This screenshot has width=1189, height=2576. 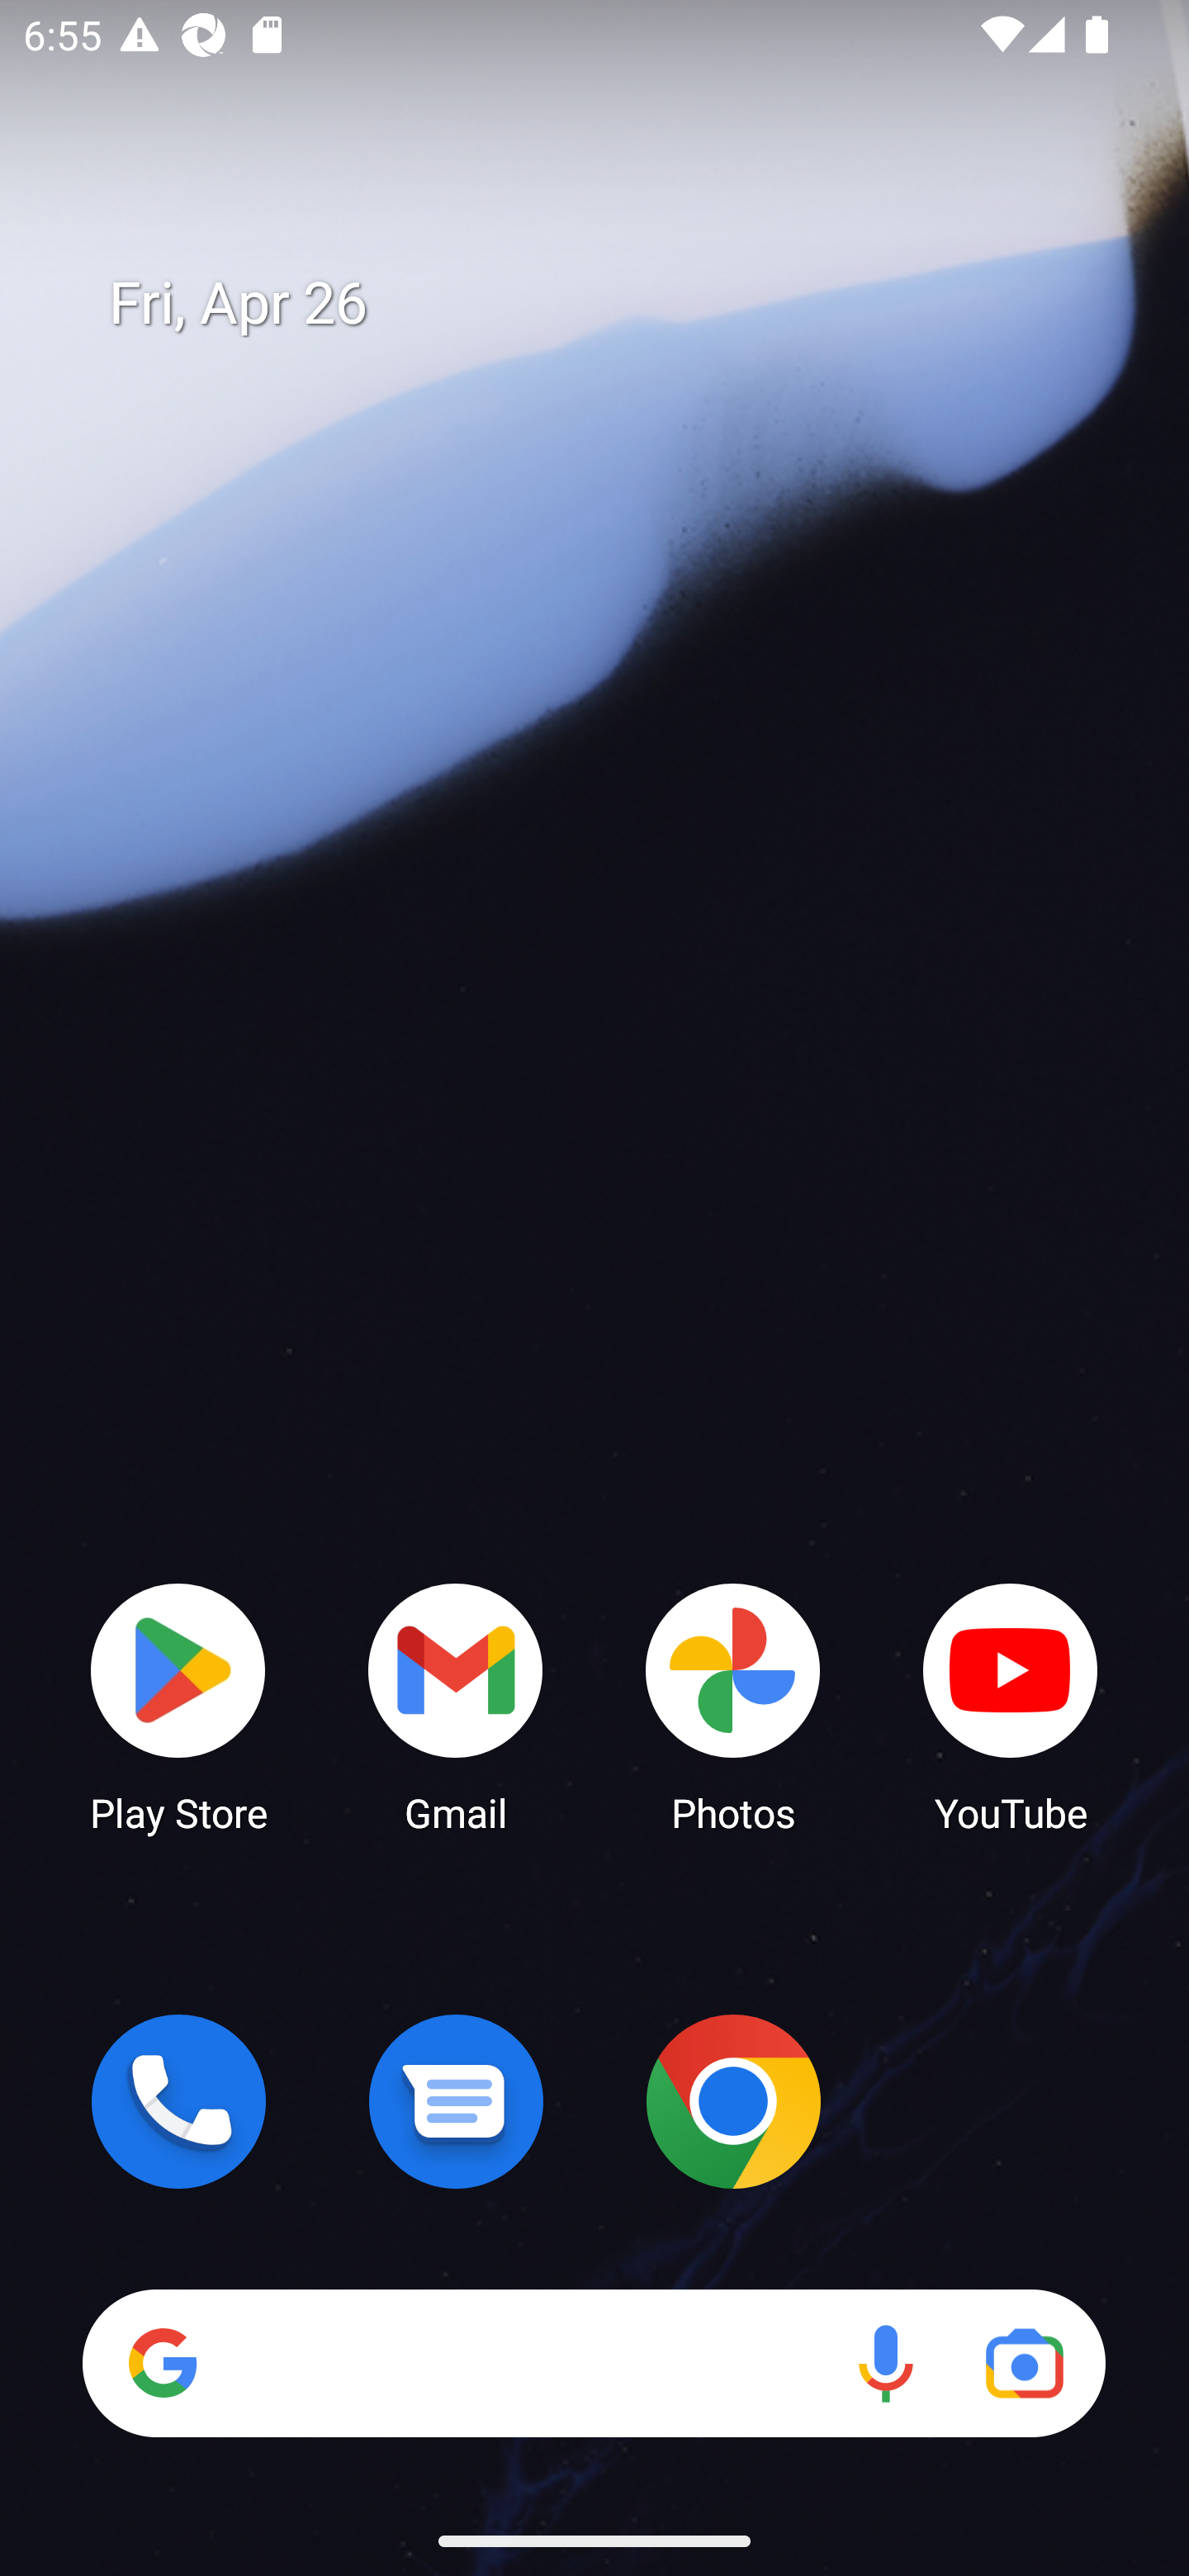 What do you see at coordinates (178, 2101) in the screenshot?
I see `Phone` at bounding box center [178, 2101].